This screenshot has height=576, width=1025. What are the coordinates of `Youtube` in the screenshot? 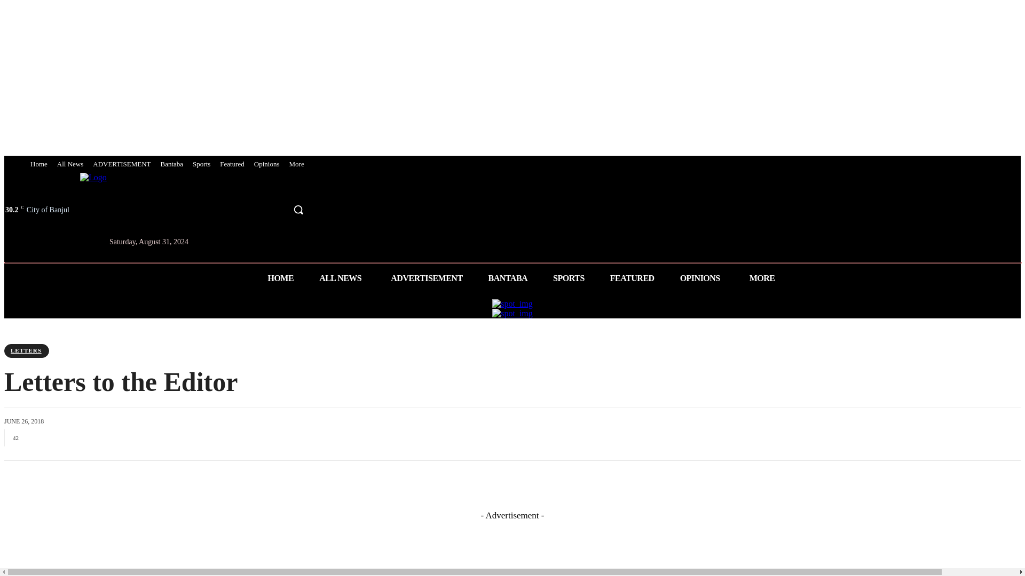 It's located at (275, 210).